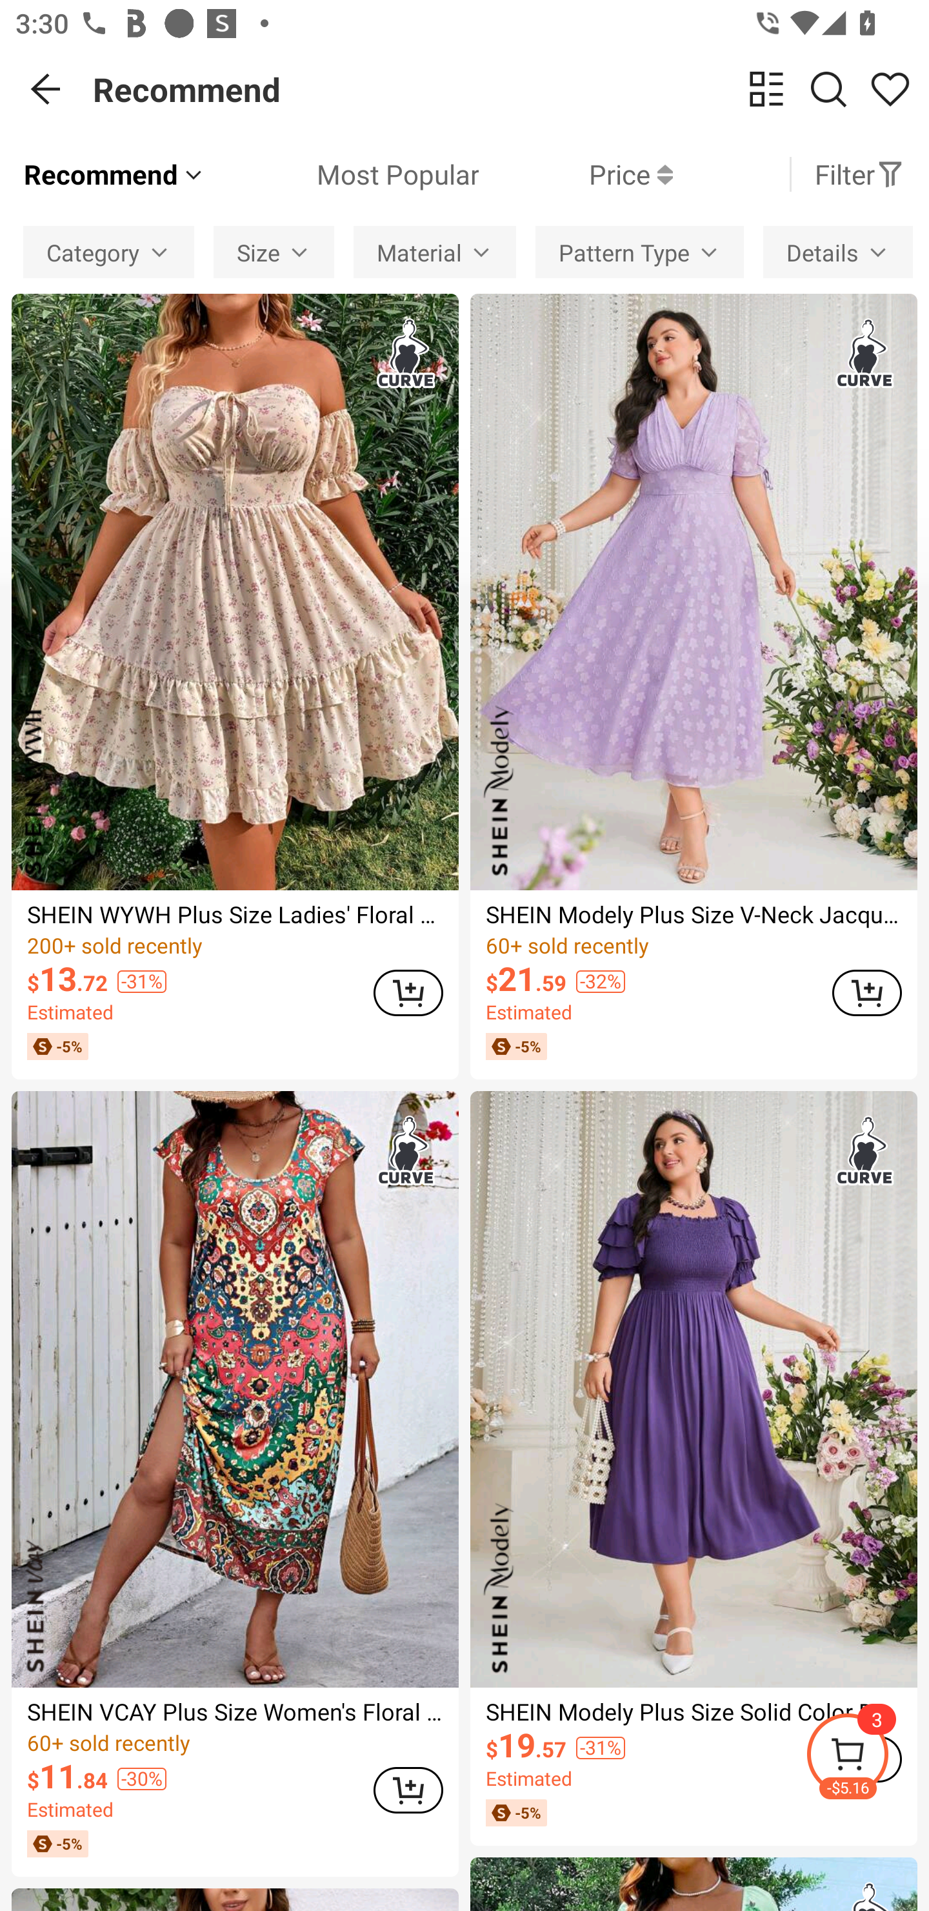  What do you see at coordinates (115, 174) in the screenshot?
I see `Recommend` at bounding box center [115, 174].